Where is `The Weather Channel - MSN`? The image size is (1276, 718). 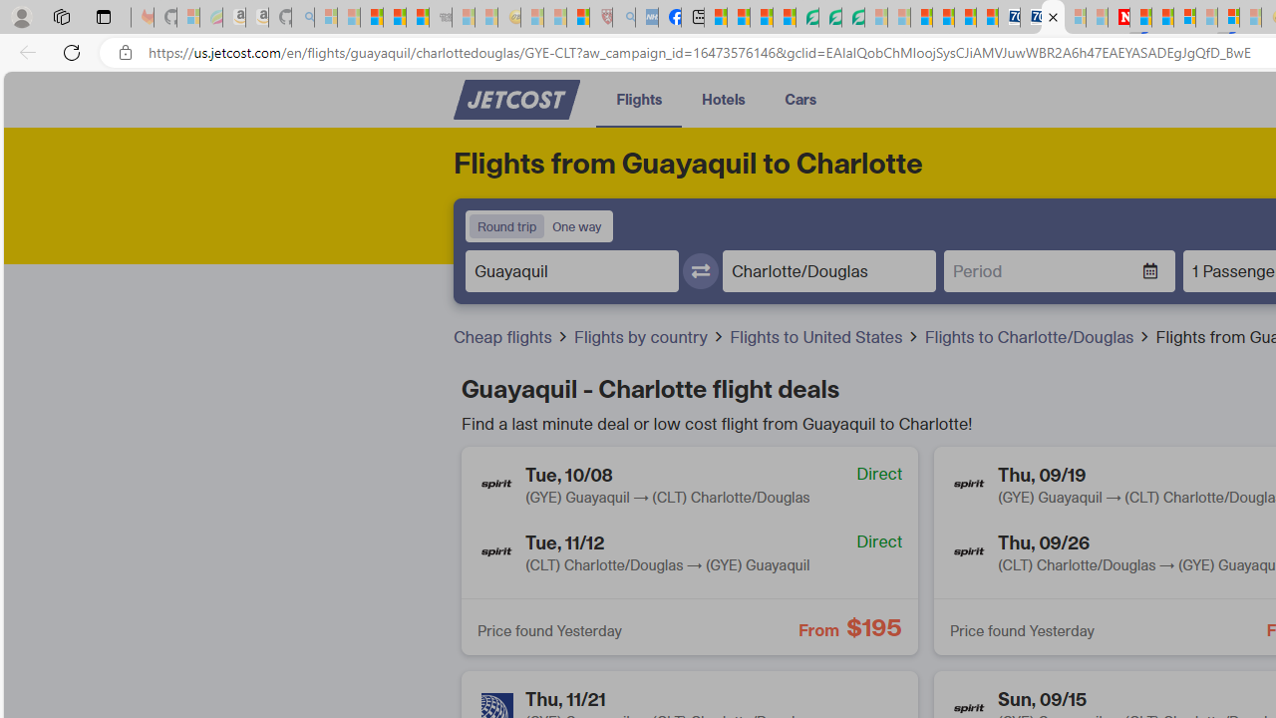
The Weather Channel - MSN is located at coordinates (371, 18).